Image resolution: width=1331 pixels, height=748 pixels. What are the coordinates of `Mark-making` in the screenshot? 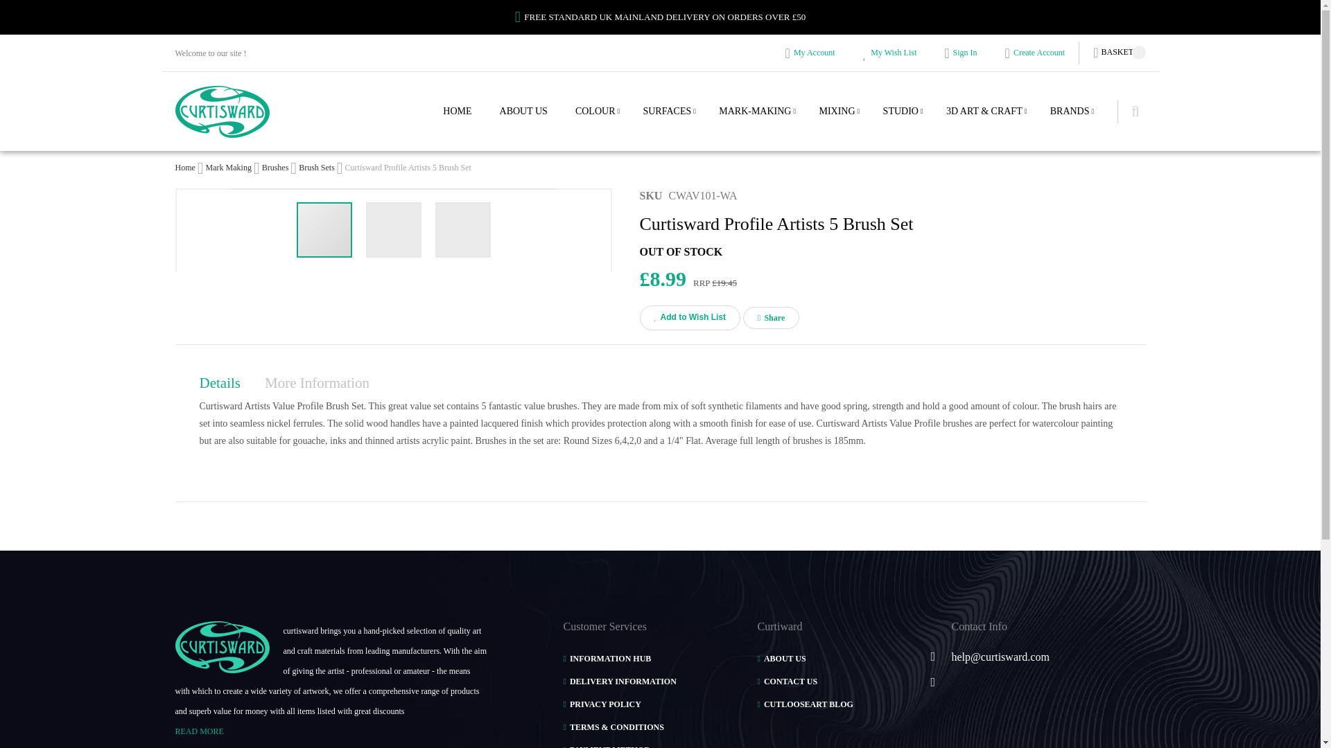 It's located at (754, 123).